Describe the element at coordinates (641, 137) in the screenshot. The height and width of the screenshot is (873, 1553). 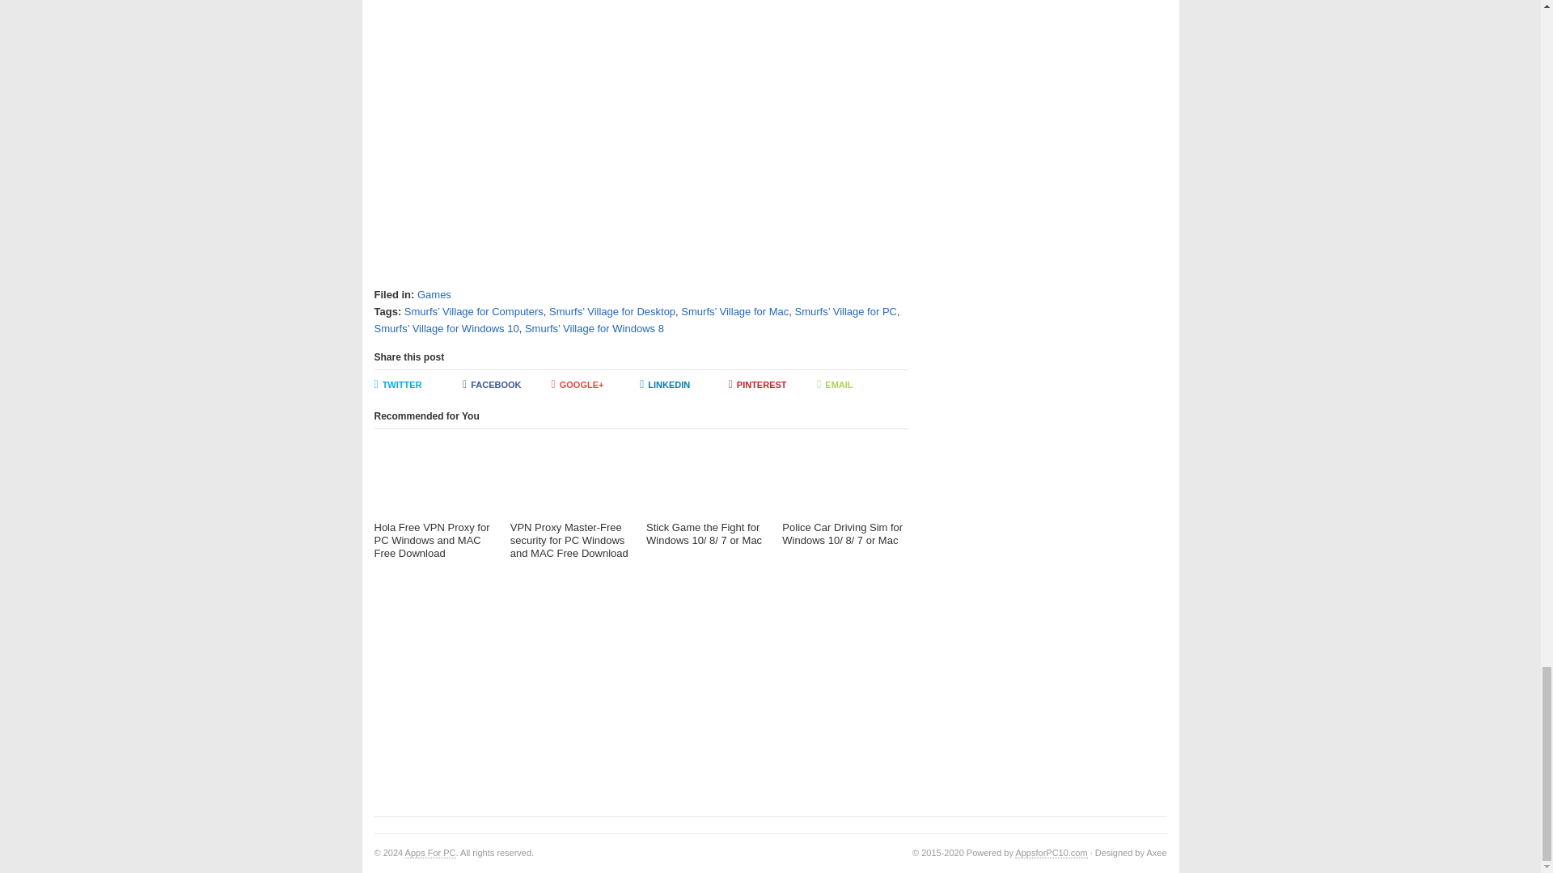
I see `Advertisement` at that location.